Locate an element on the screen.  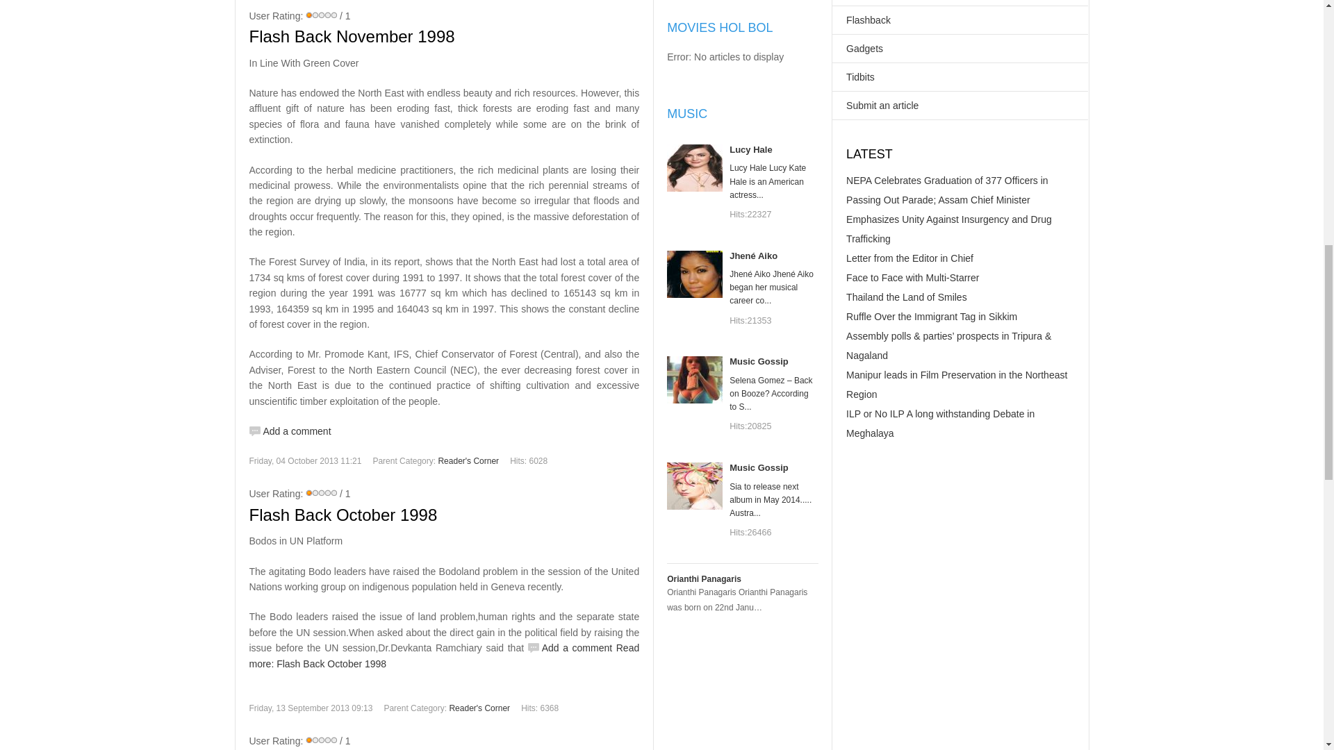
Reader's Corner is located at coordinates (468, 460).